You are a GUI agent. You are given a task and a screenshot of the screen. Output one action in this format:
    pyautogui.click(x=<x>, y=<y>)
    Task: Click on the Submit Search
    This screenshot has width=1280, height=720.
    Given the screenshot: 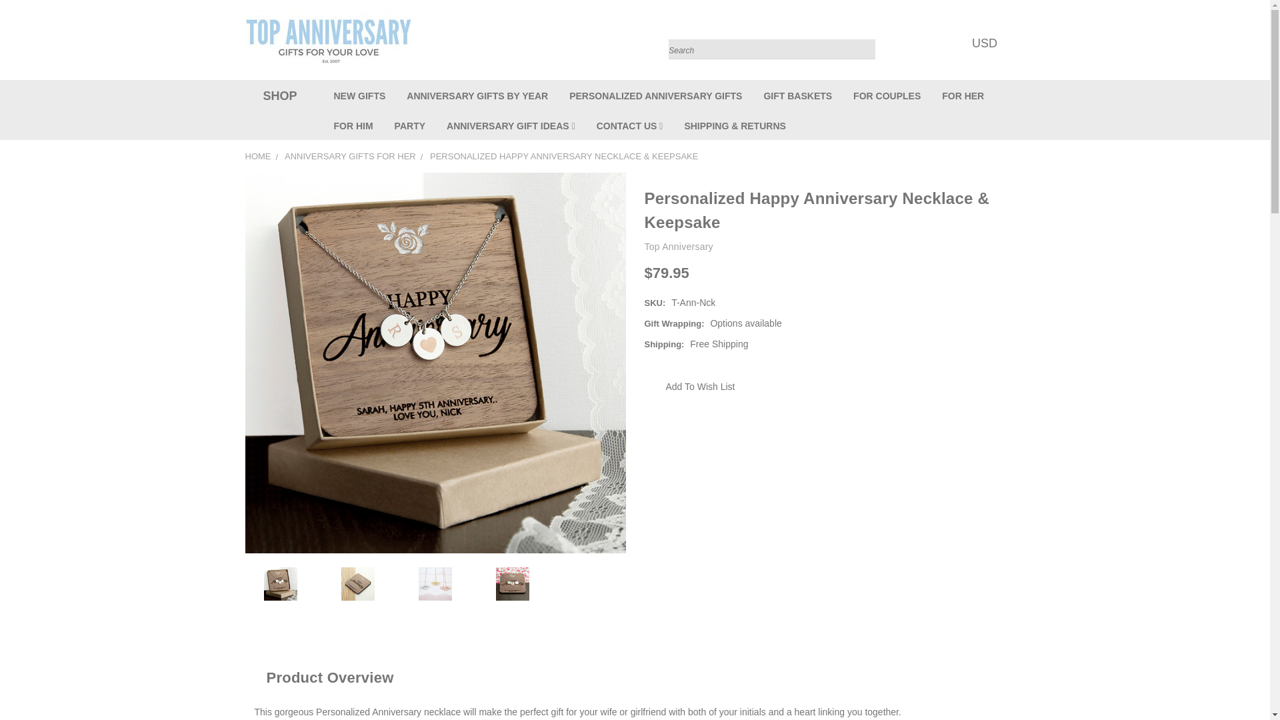 What is the action you would take?
    pyautogui.click(x=864, y=33)
    